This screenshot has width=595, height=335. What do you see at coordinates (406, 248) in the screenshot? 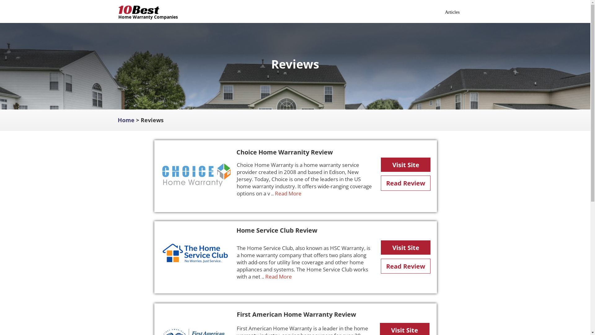
I see `Visit Site` at bounding box center [406, 248].